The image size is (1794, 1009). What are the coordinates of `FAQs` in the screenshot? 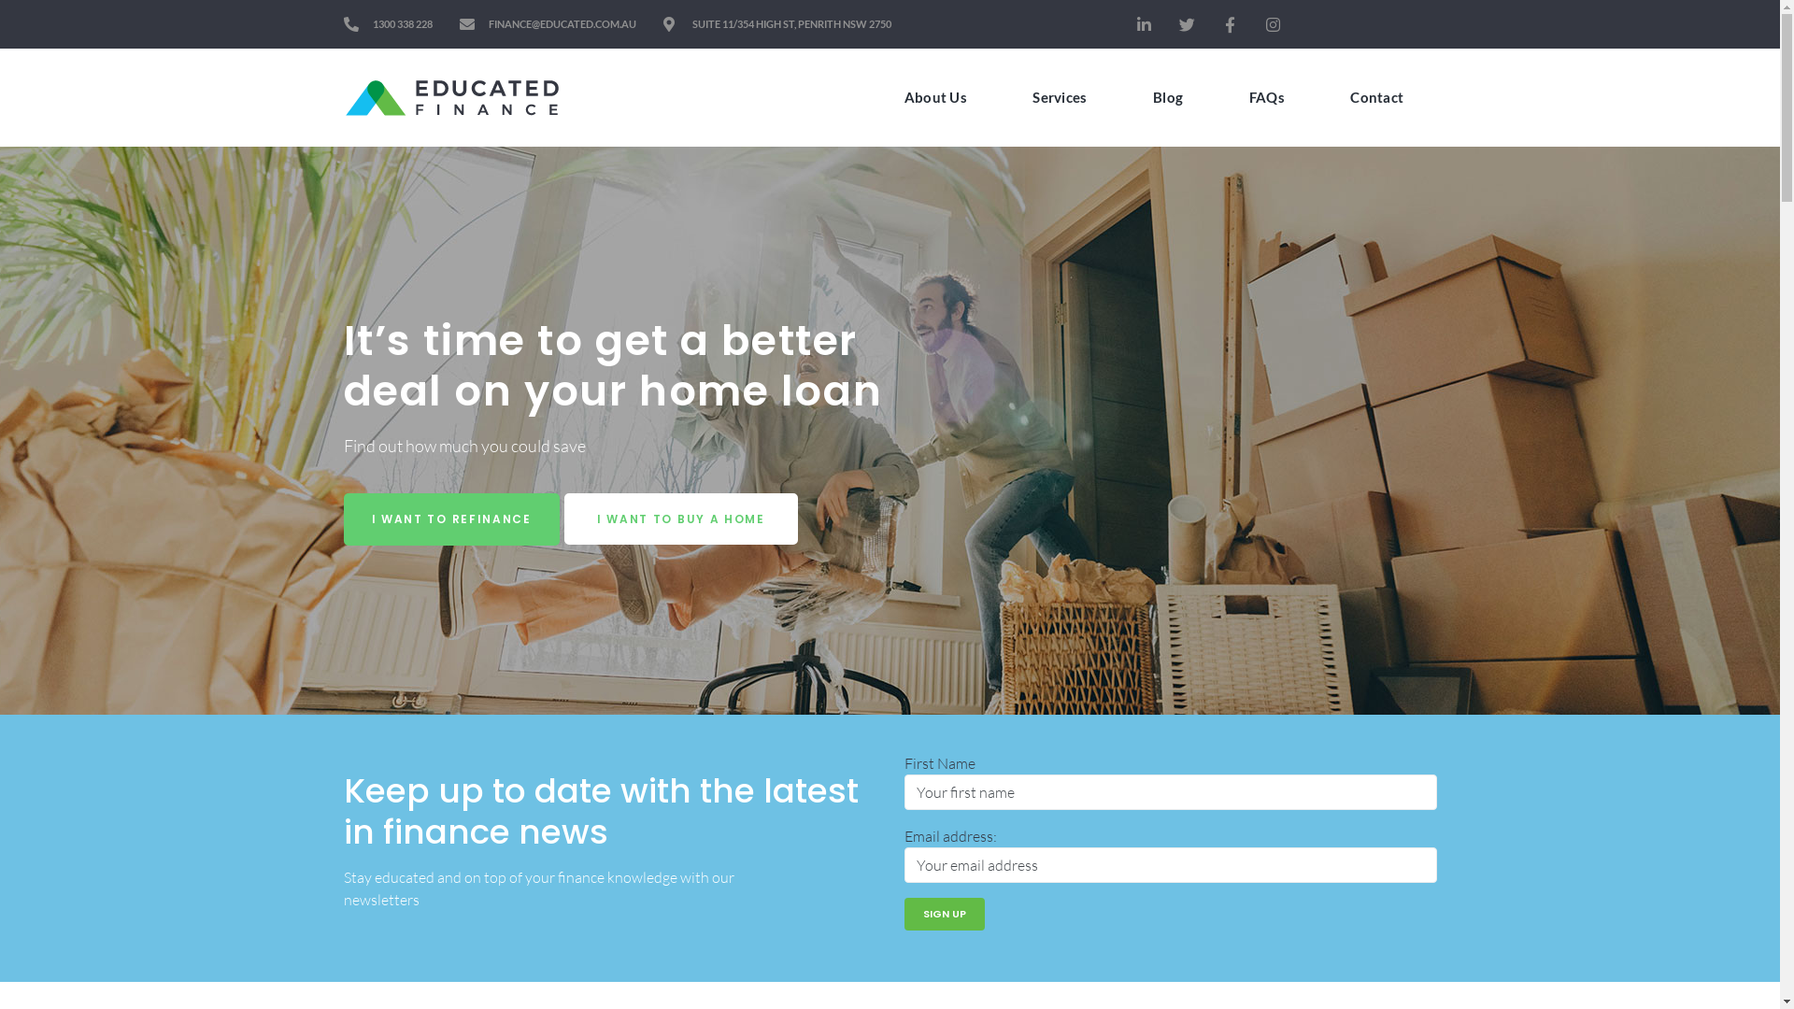 It's located at (1267, 97).